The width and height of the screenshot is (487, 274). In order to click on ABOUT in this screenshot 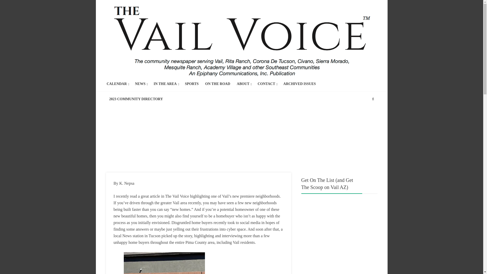, I will do `click(243, 84)`.